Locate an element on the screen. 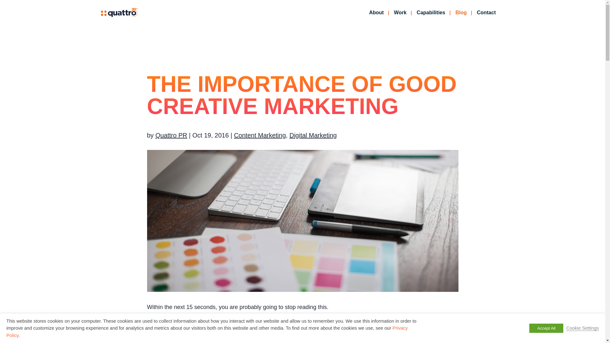  Digital Marketing is located at coordinates (313, 135).